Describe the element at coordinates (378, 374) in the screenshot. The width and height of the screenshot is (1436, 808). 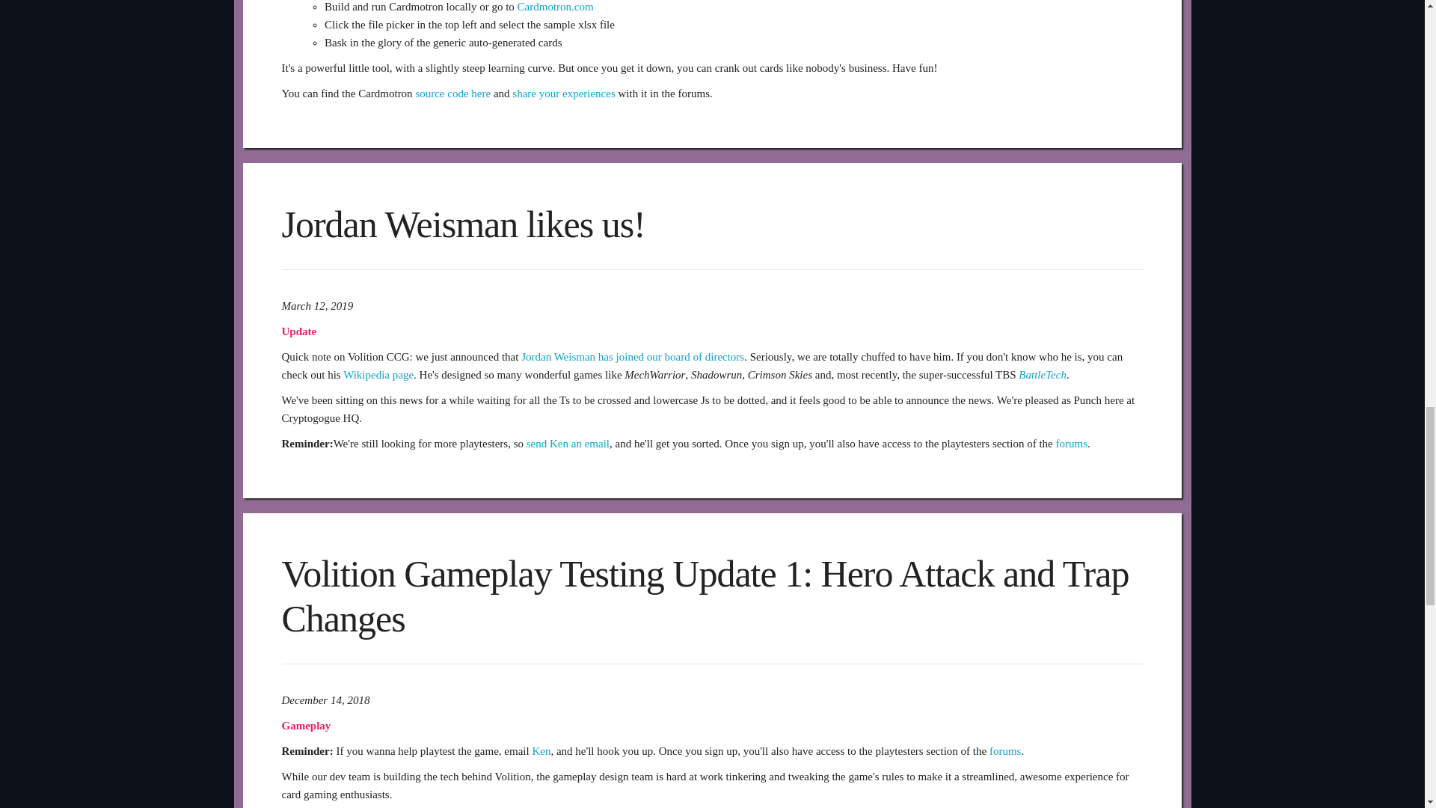
I see `Wikipedia page` at that location.